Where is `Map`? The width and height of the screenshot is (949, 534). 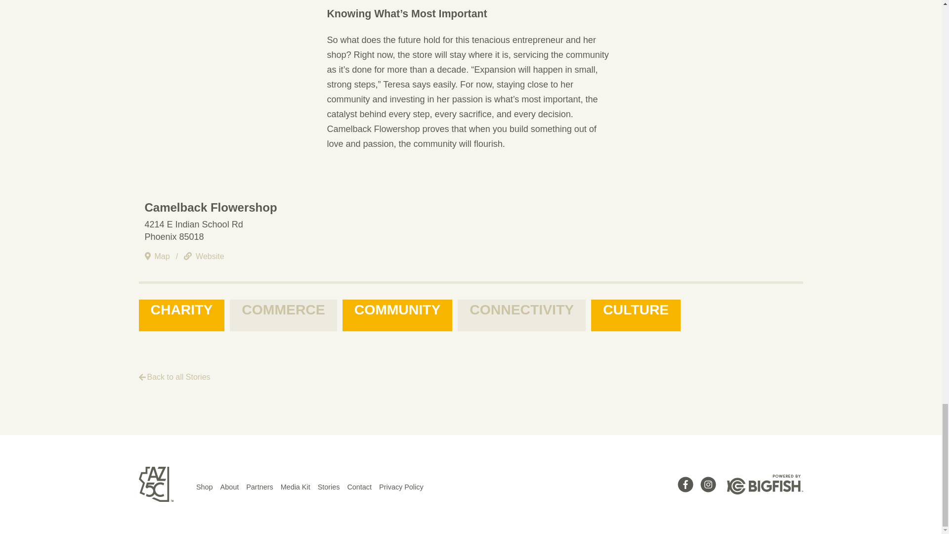
Map is located at coordinates (160, 257).